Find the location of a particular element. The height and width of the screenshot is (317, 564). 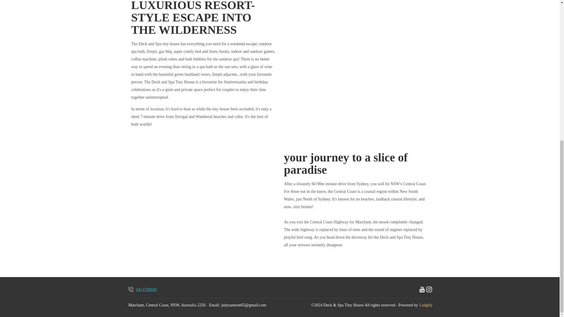

Youtube is located at coordinates (422, 290).